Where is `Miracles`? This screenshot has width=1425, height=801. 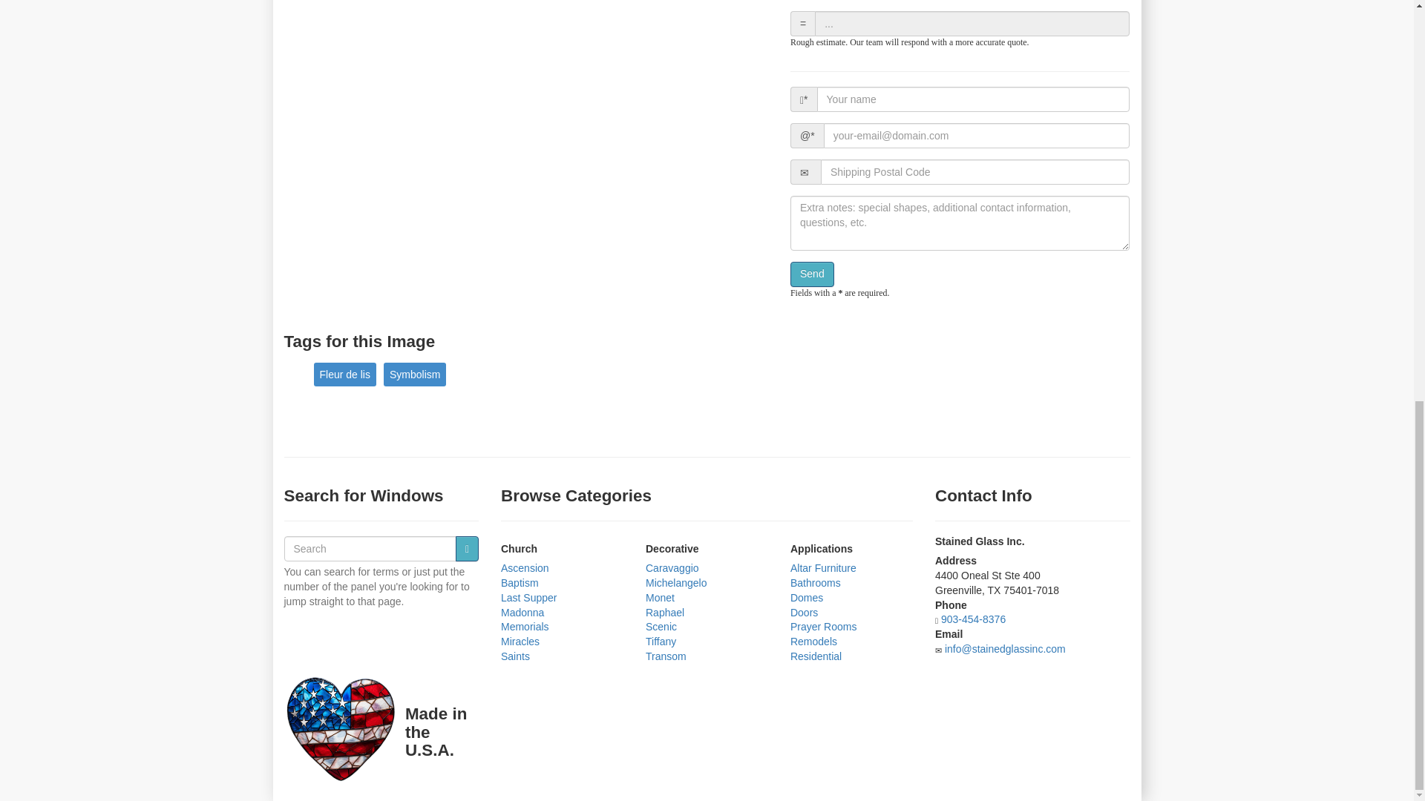
Miracles is located at coordinates (520, 641).